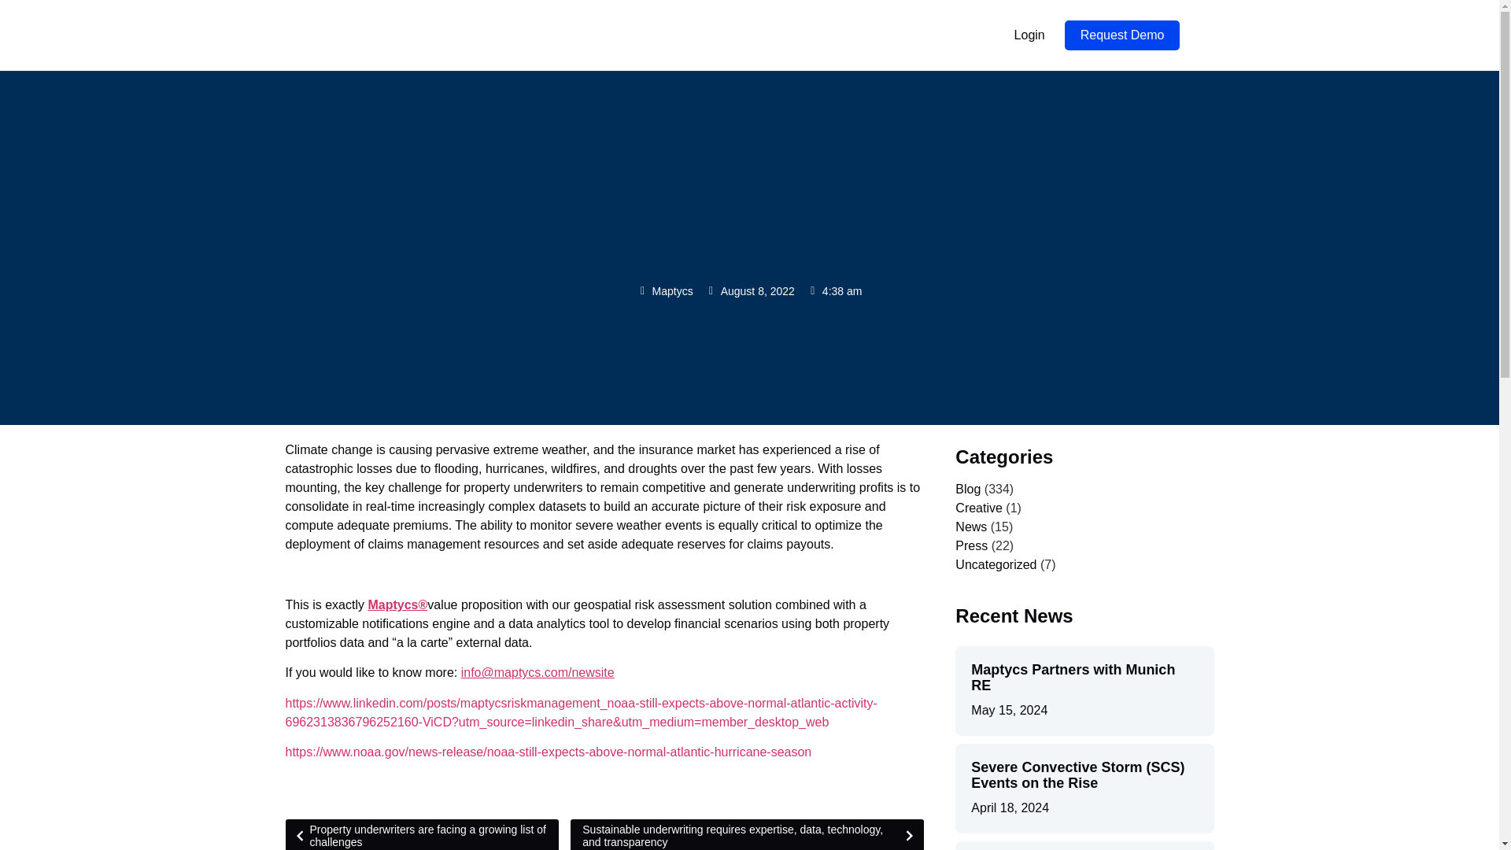  What do you see at coordinates (968, 489) in the screenshot?
I see `Blog` at bounding box center [968, 489].